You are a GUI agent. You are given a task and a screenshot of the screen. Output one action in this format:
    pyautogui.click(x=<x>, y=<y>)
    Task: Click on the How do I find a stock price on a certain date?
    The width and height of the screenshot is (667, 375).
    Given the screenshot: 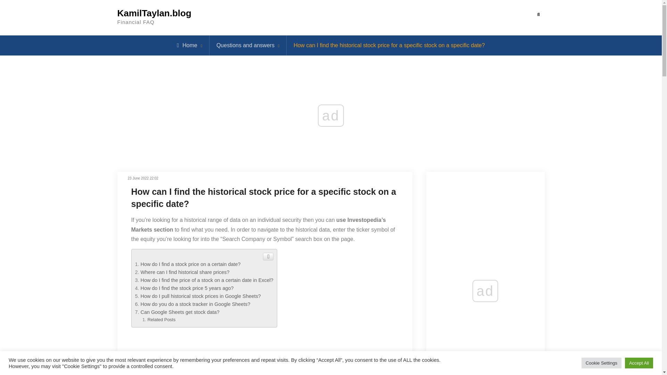 What is the action you would take?
    pyautogui.click(x=190, y=264)
    